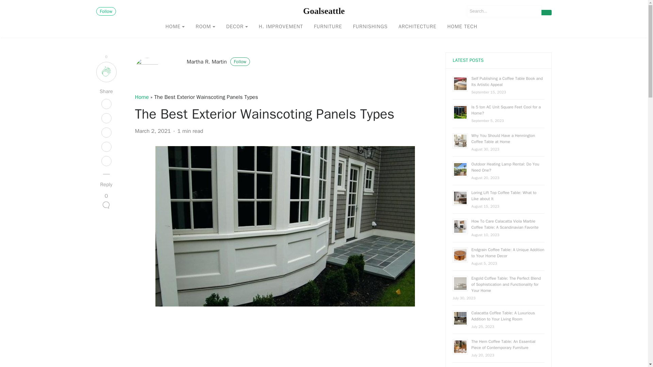  What do you see at coordinates (175, 27) in the screenshot?
I see `HOME` at bounding box center [175, 27].